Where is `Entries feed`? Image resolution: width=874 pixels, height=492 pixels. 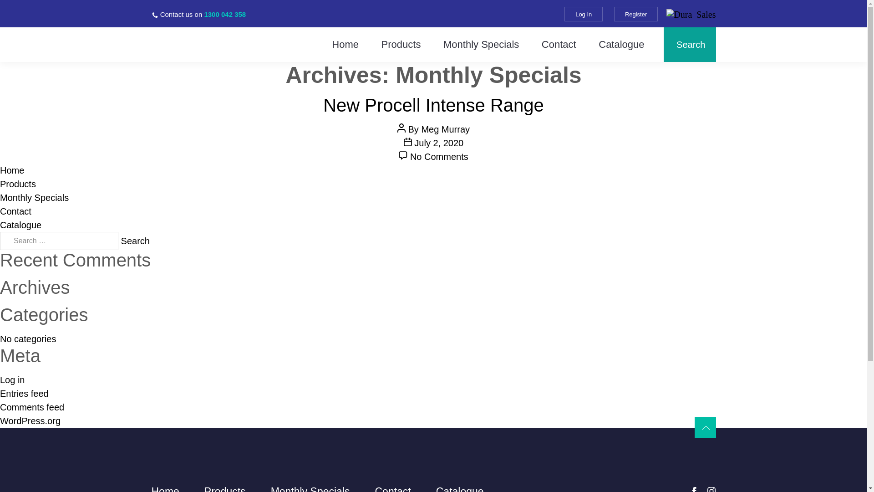
Entries feed is located at coordinates (25, 394).